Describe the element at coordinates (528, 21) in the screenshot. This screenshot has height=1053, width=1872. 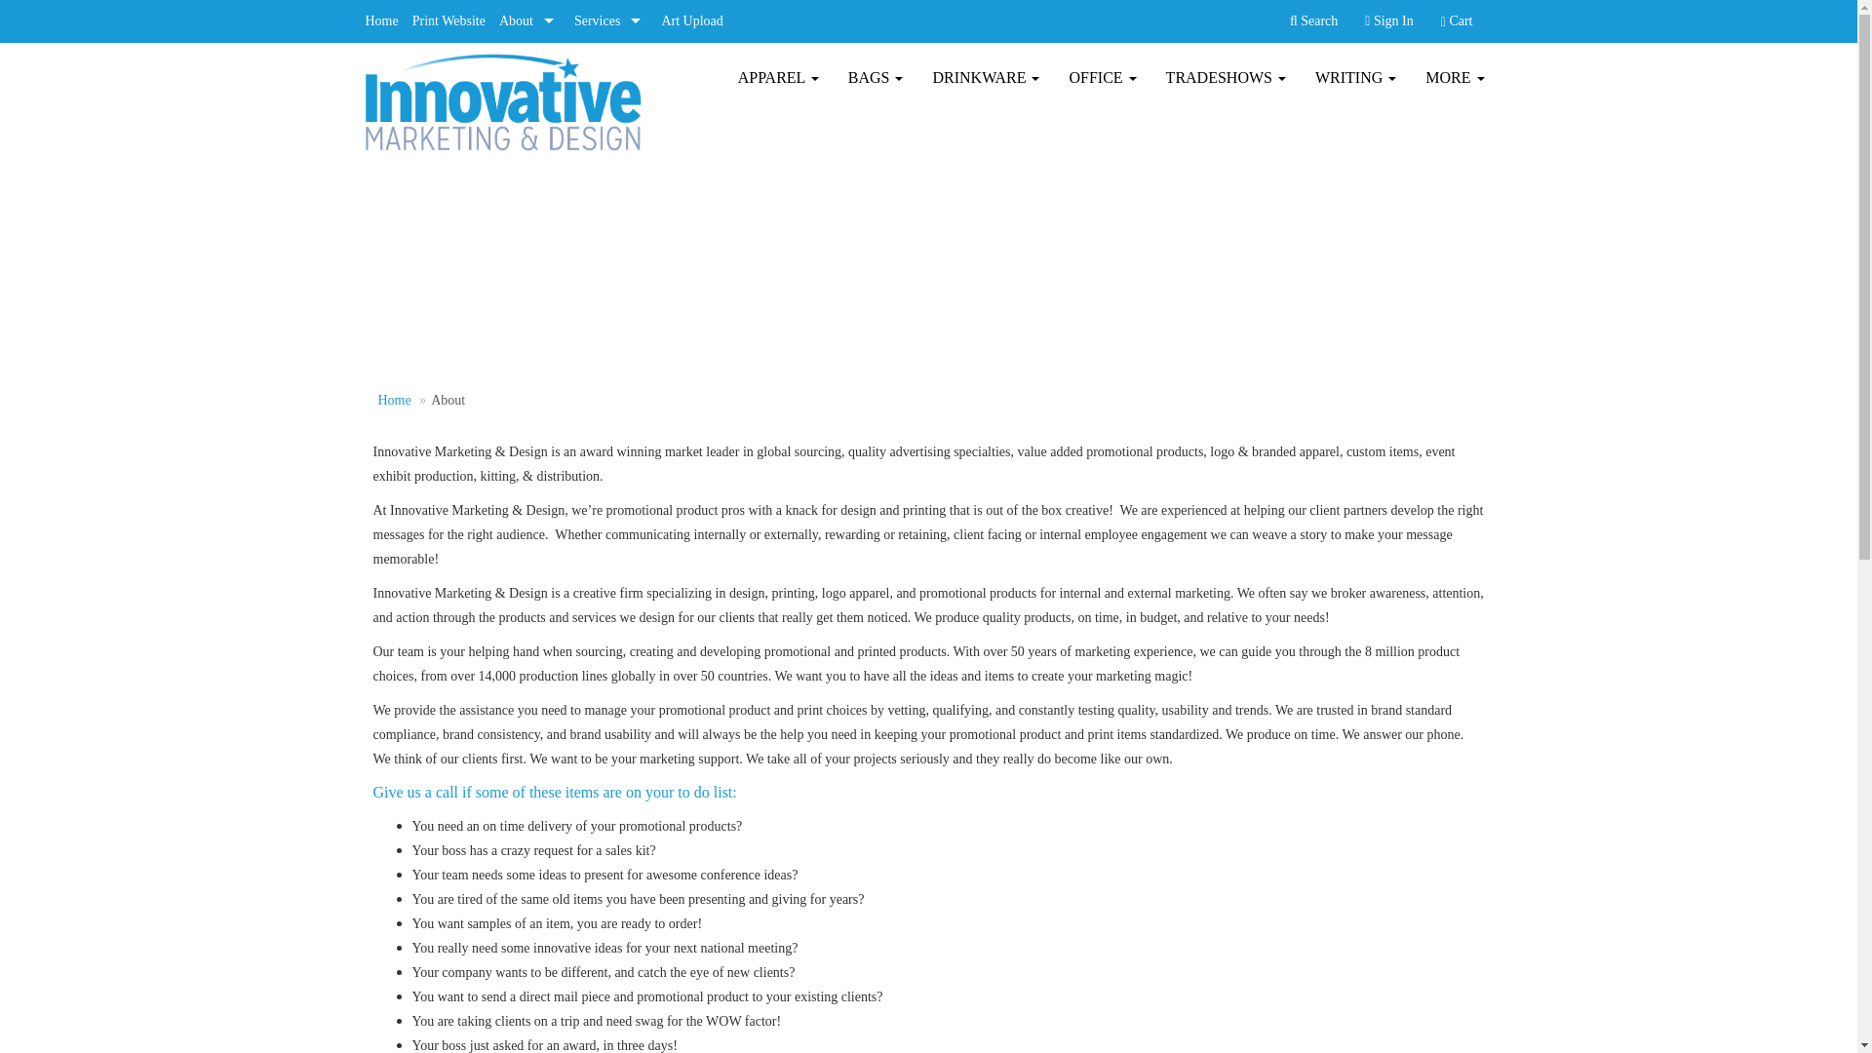
I see `About` at that location.